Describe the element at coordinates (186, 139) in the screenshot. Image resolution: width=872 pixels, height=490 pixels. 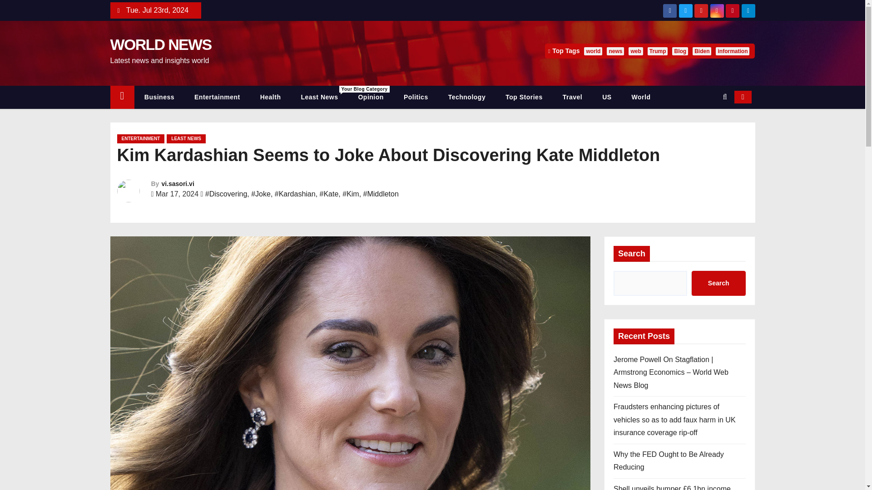
I see `LEAST NEWS` at that location.